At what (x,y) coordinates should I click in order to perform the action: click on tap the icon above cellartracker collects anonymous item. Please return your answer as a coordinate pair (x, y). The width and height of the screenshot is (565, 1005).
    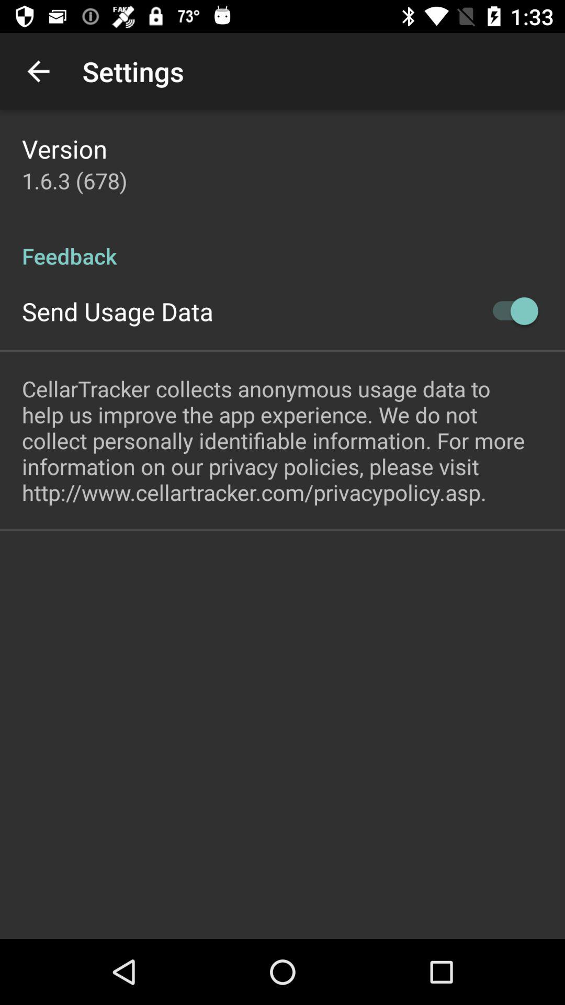
    Looking at the image, I should click on (511, 311).